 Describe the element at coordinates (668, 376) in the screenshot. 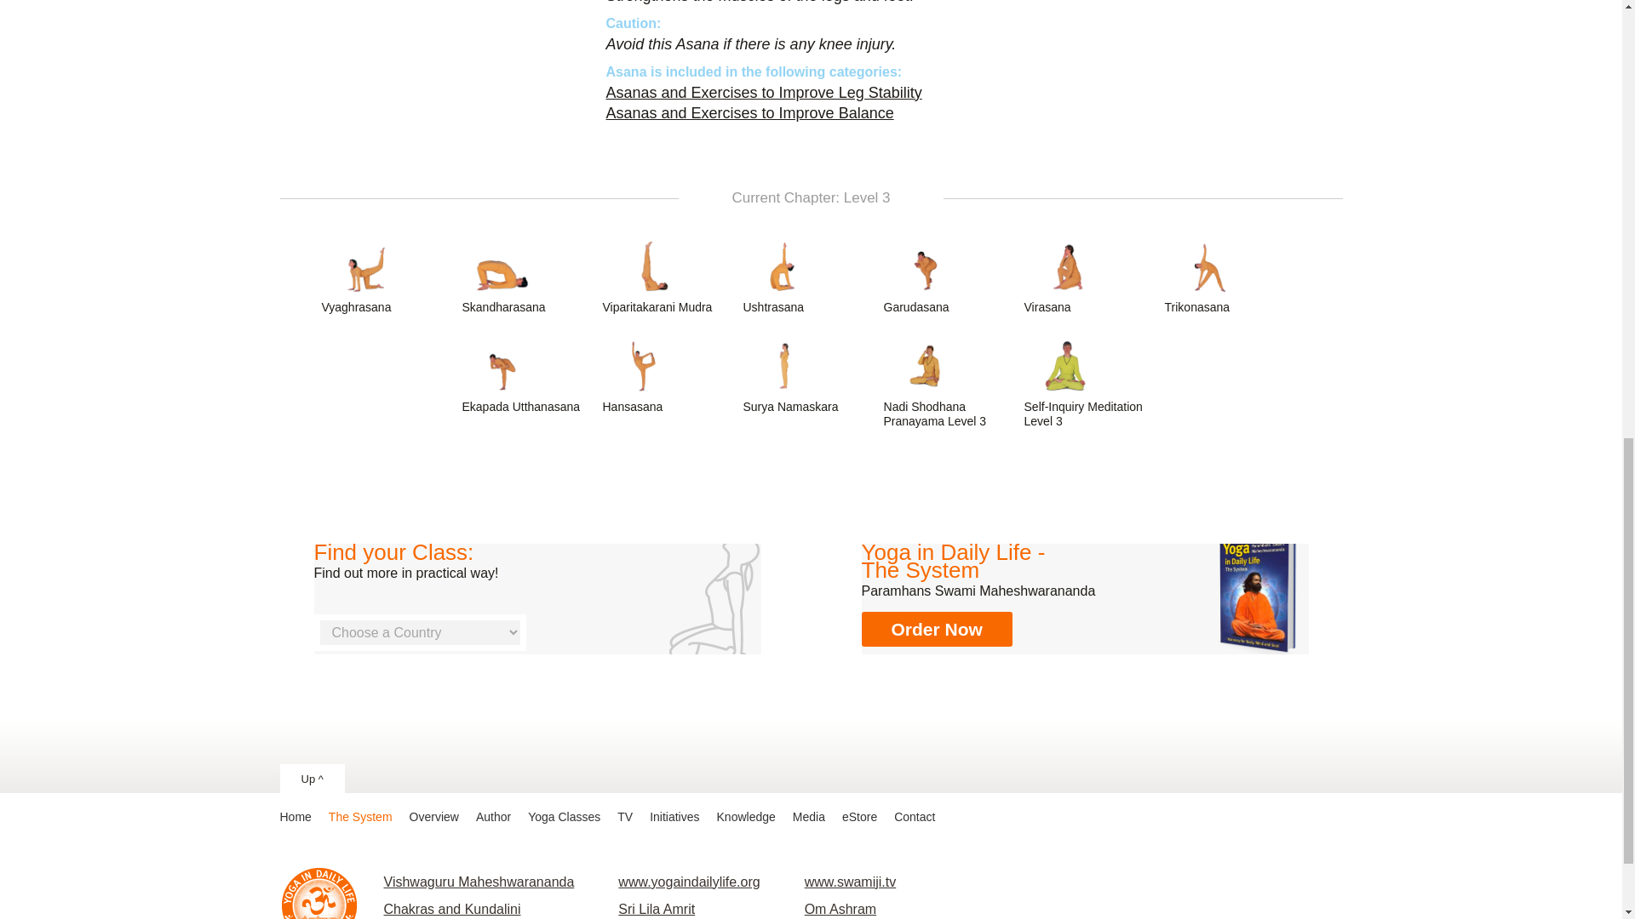

I see `Hansasana` at that location.